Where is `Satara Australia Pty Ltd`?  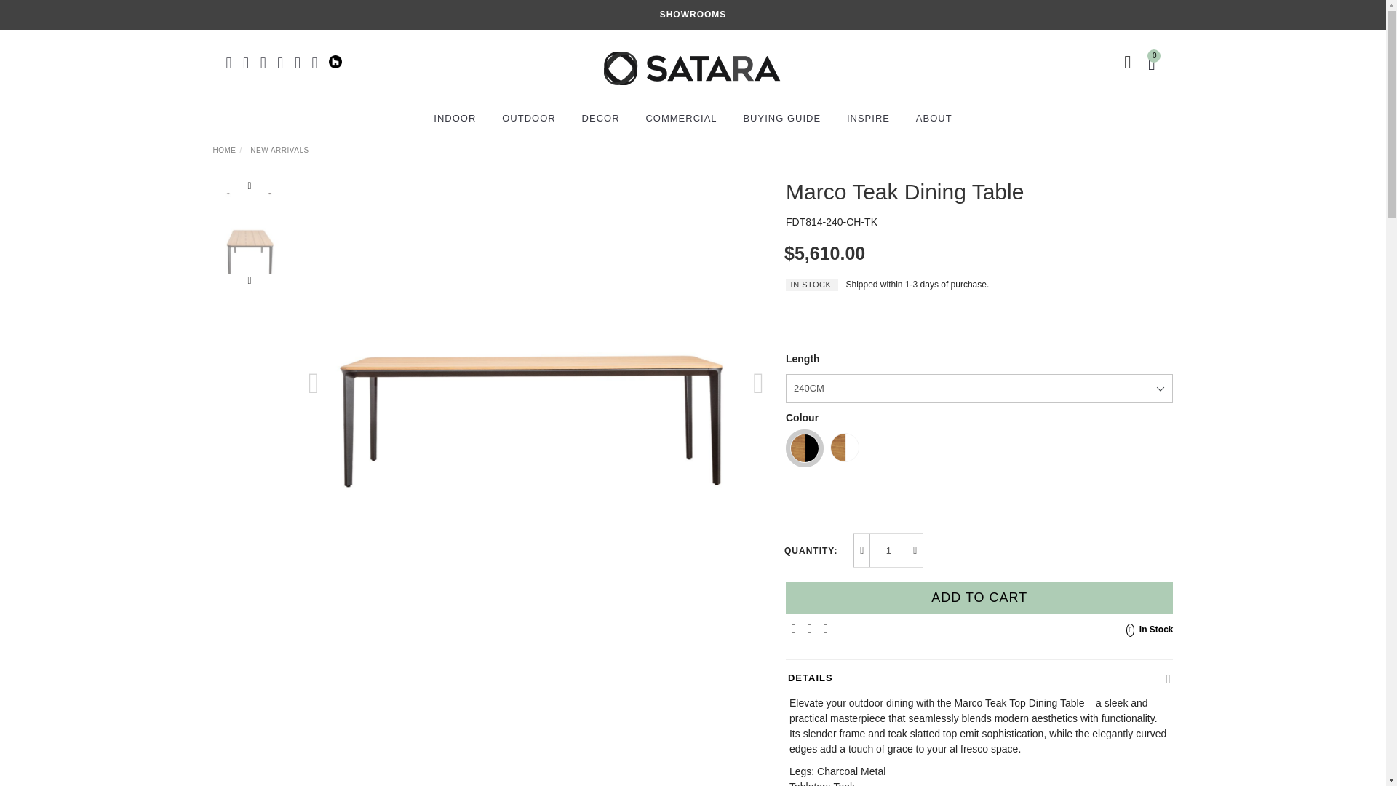 Satara Australia Pty Ltd is located at coordinates (691, 61).